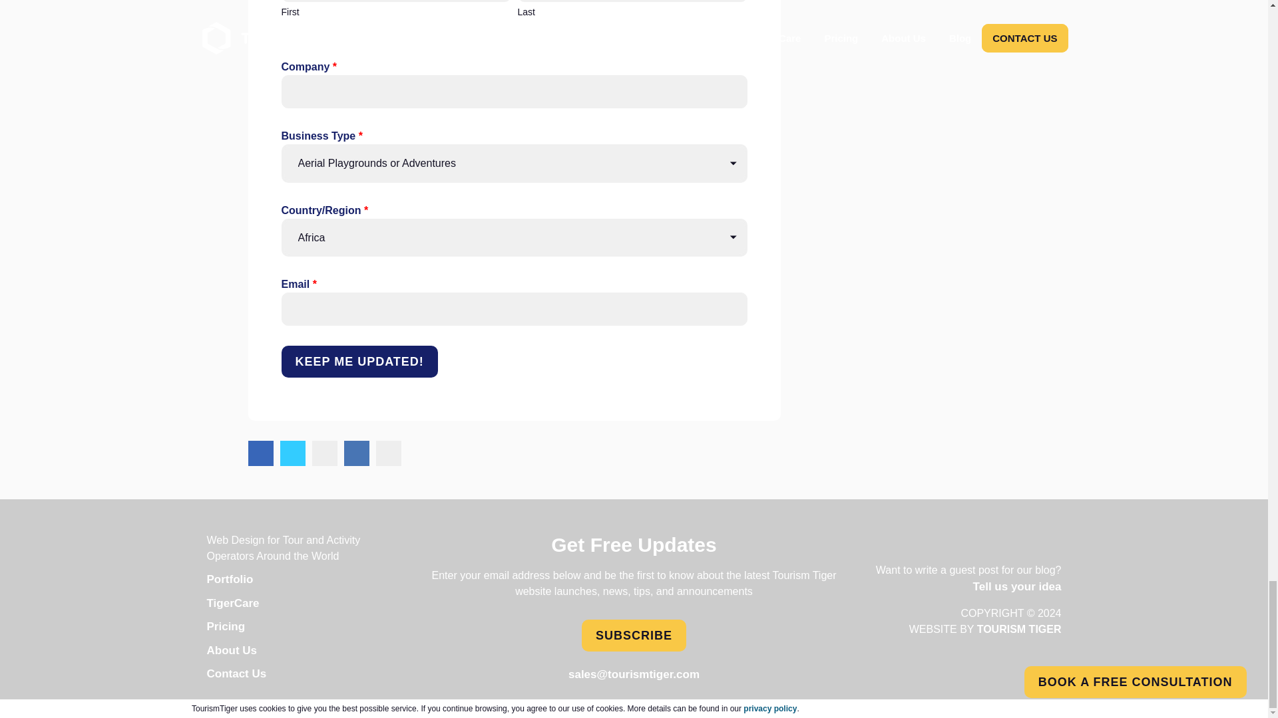 This screenshot has width=1278, height=718. What do you see at coordinates (260, 453) in the screenshot?
I see `Share via facebook` at bounding box center [260, 453].